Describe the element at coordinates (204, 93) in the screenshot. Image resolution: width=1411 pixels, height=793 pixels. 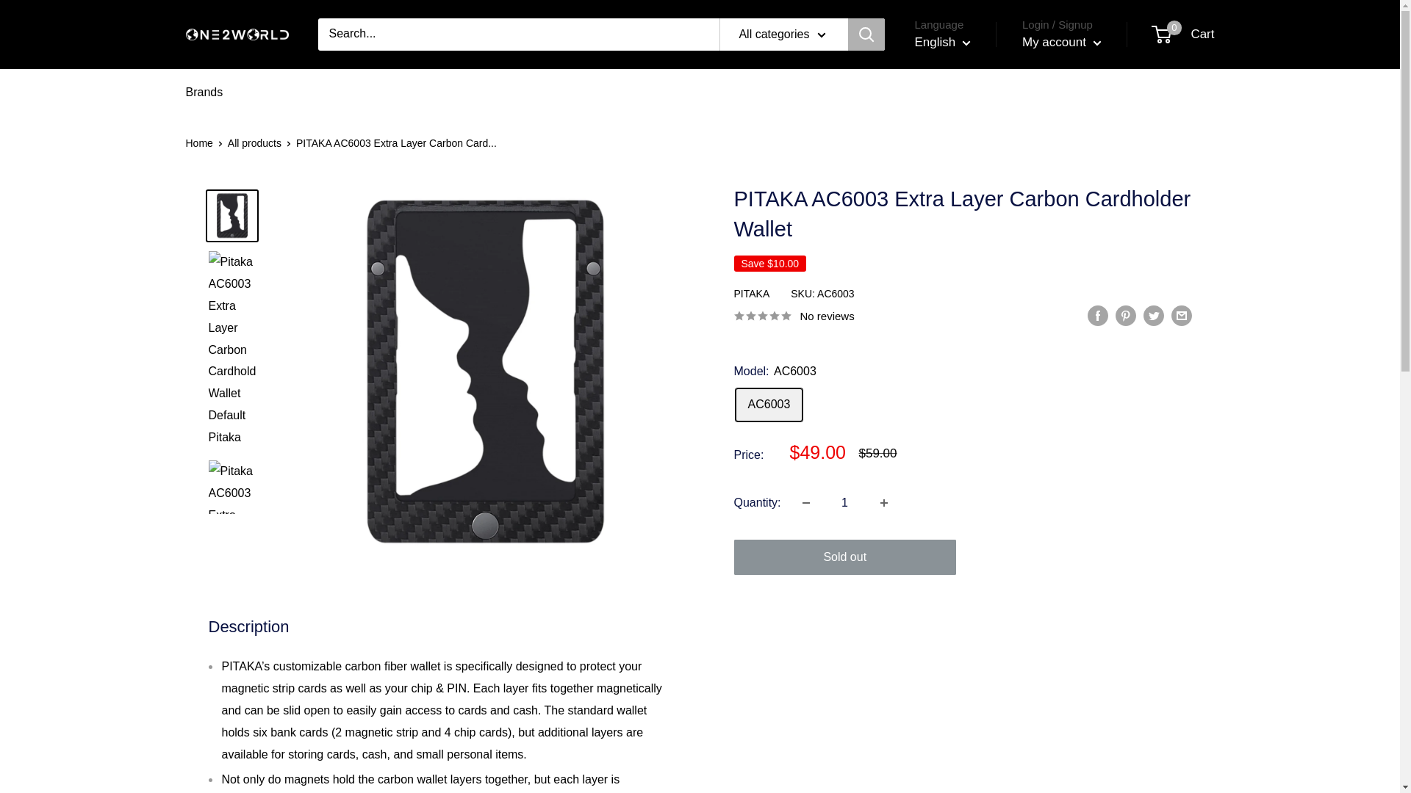
I see `All products` at that location.